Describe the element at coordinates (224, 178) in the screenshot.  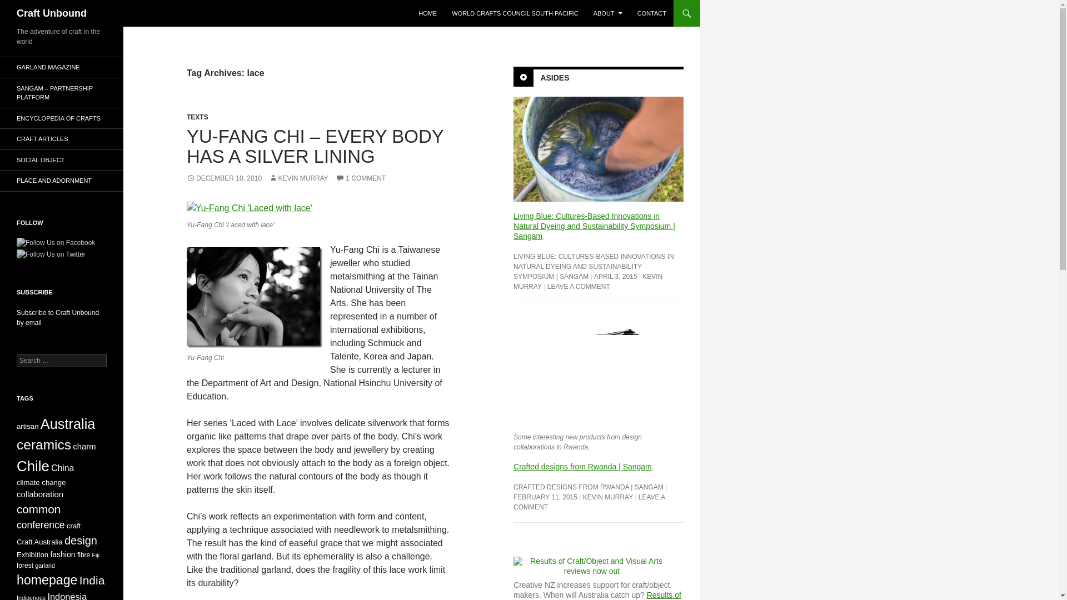
I see `DECEMBER 10, 2010` at that location.